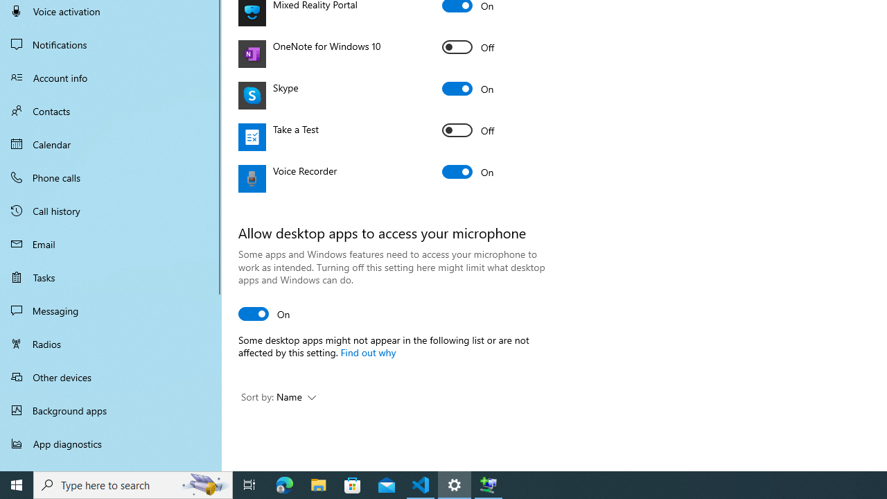 The image size is (887, 499). What do you see at coordinates (468, 130) in the screenshot?
I see `Take a Test` at bounding box center [468, 130].